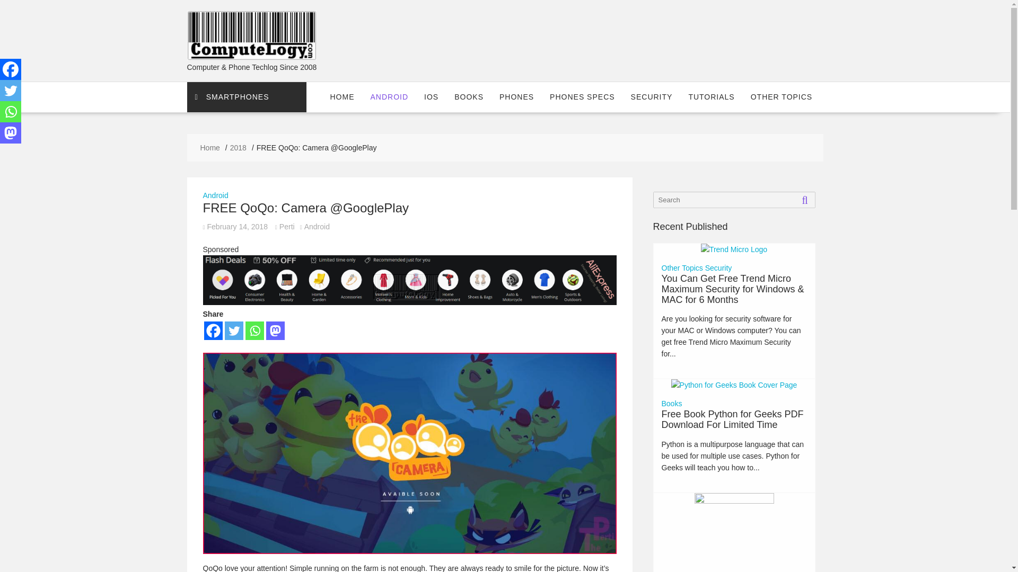 This screenshot has height=572, width=1018. What do you see at coordinates (432, 96) in the screenshot?
I see `IOS` at bounding box center [432, 96].